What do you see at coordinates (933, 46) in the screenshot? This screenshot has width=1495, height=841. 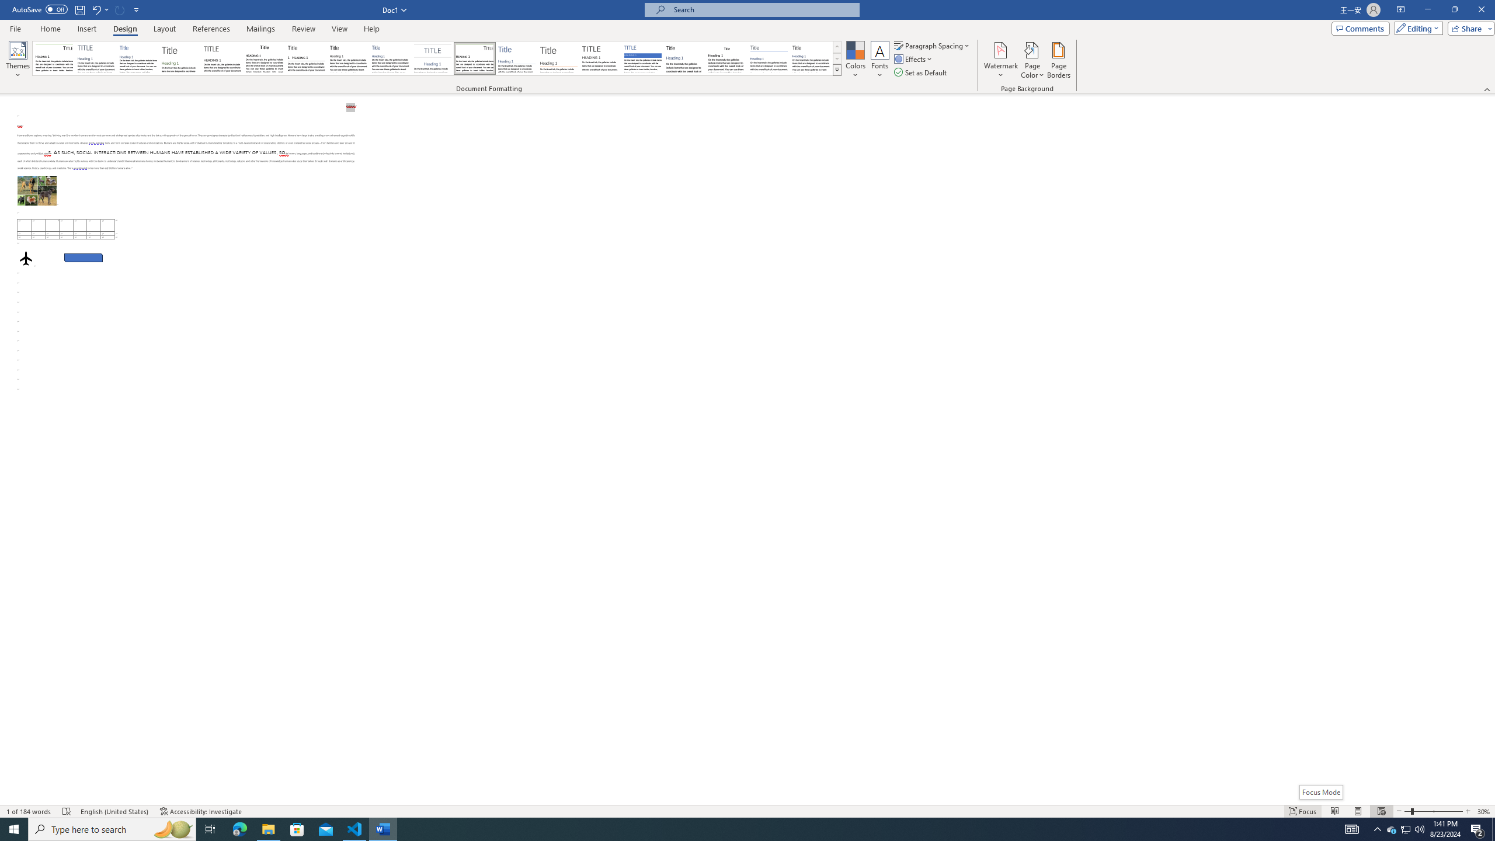 I see `Paragraph Spacing` at bounding box center [933, 46].